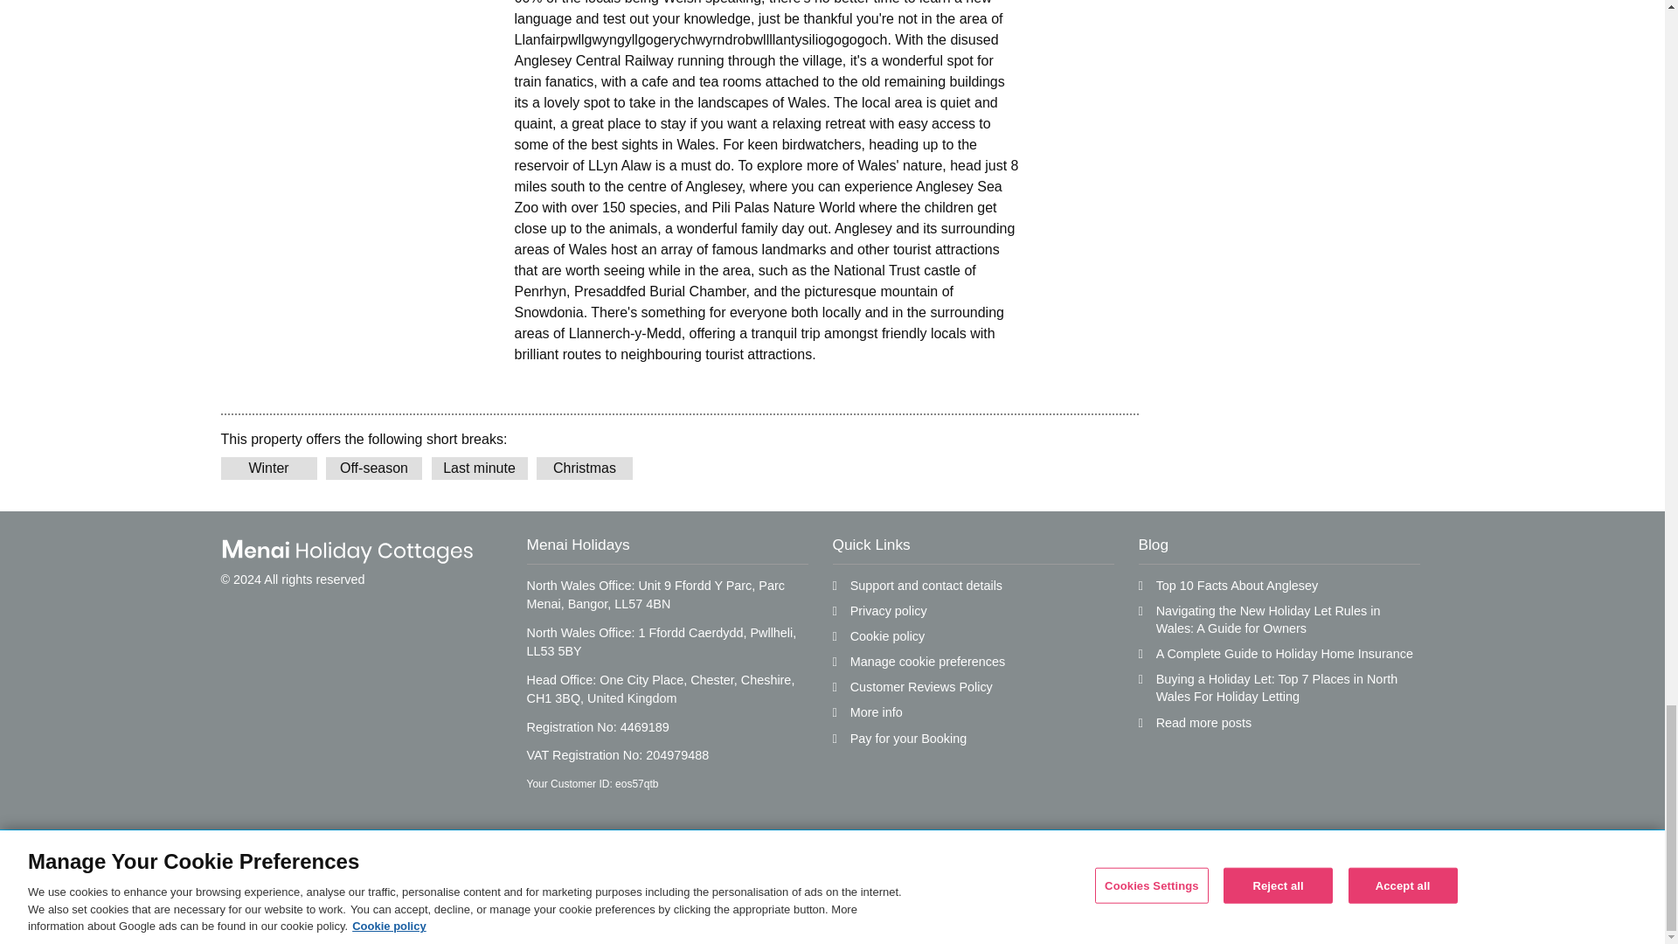 The height and width of the screenshot is (944, 1678). What do you see at coordinates (346, 551) in the screenshot?
I see `Menai Holiday Cottages` at bounding box center [346, 551].